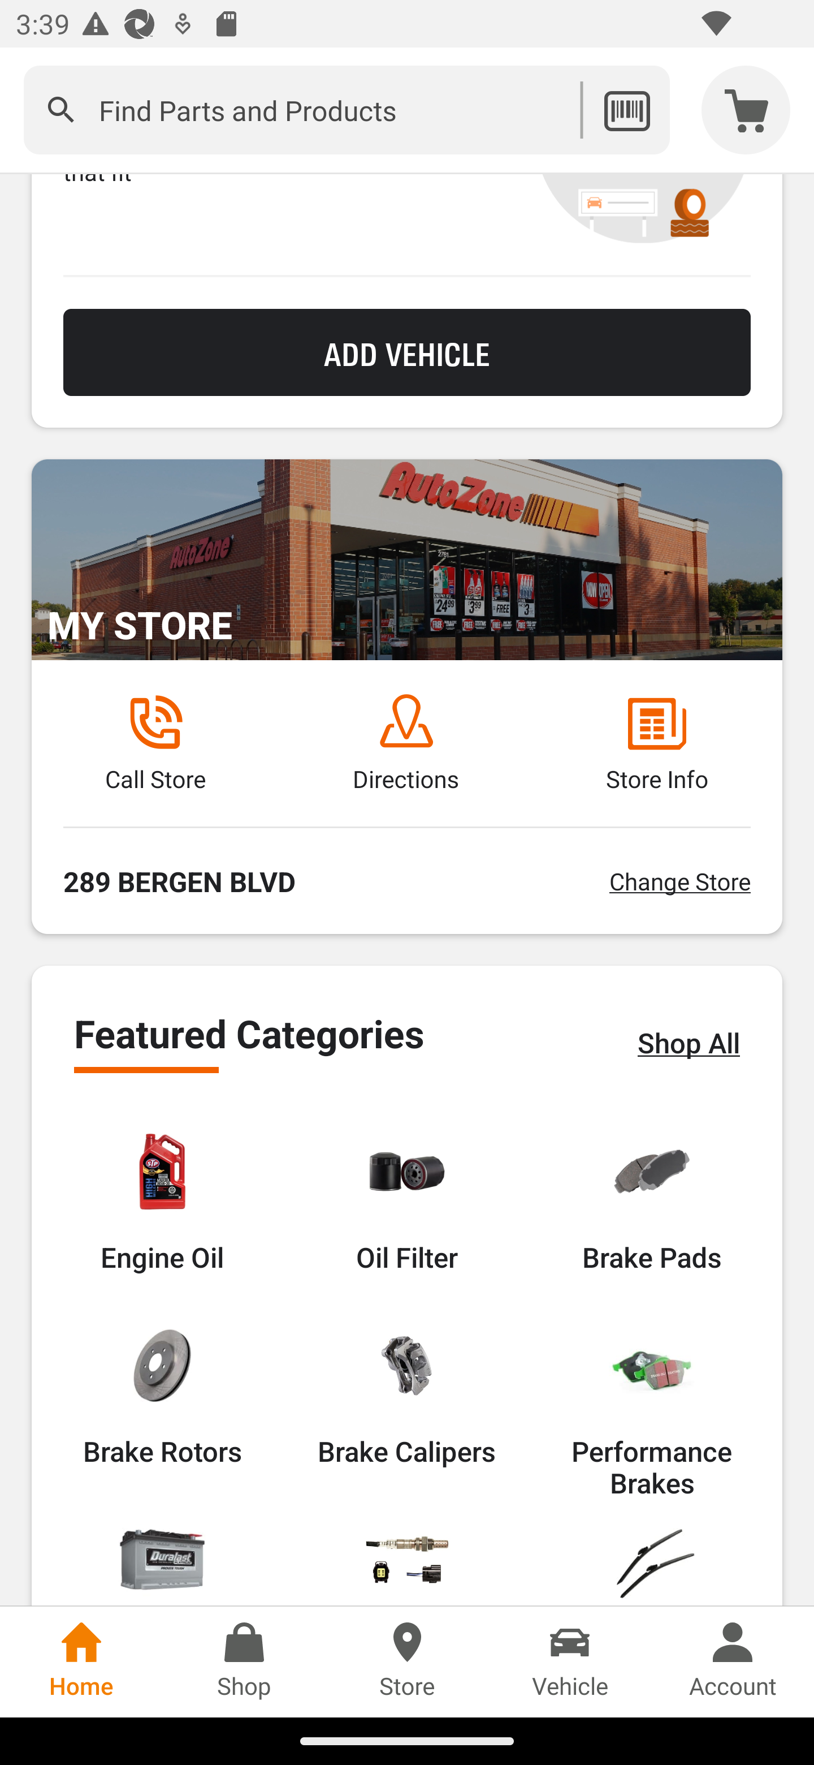  I want to click on Engine Oil, so click(162, 1200).